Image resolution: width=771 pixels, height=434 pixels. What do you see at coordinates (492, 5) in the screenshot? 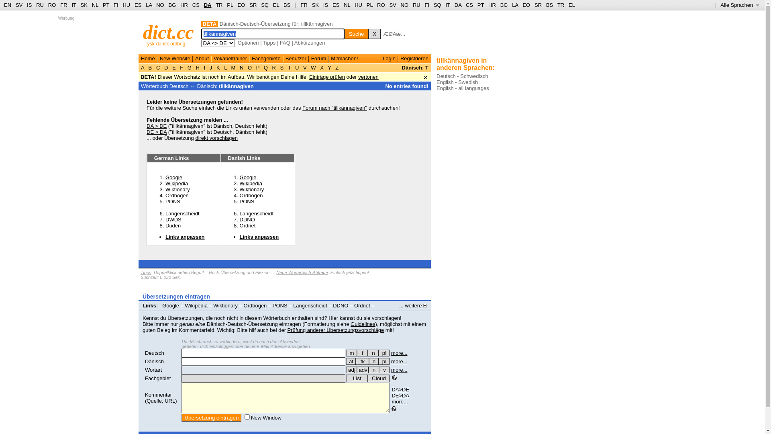
I see `HR` at bounding box center [492, 5].